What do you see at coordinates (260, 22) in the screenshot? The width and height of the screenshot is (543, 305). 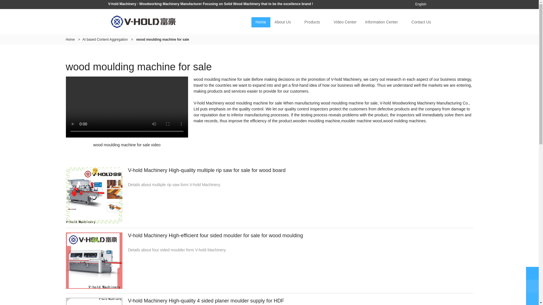 I see `Home` at bounding box center [260, 22].